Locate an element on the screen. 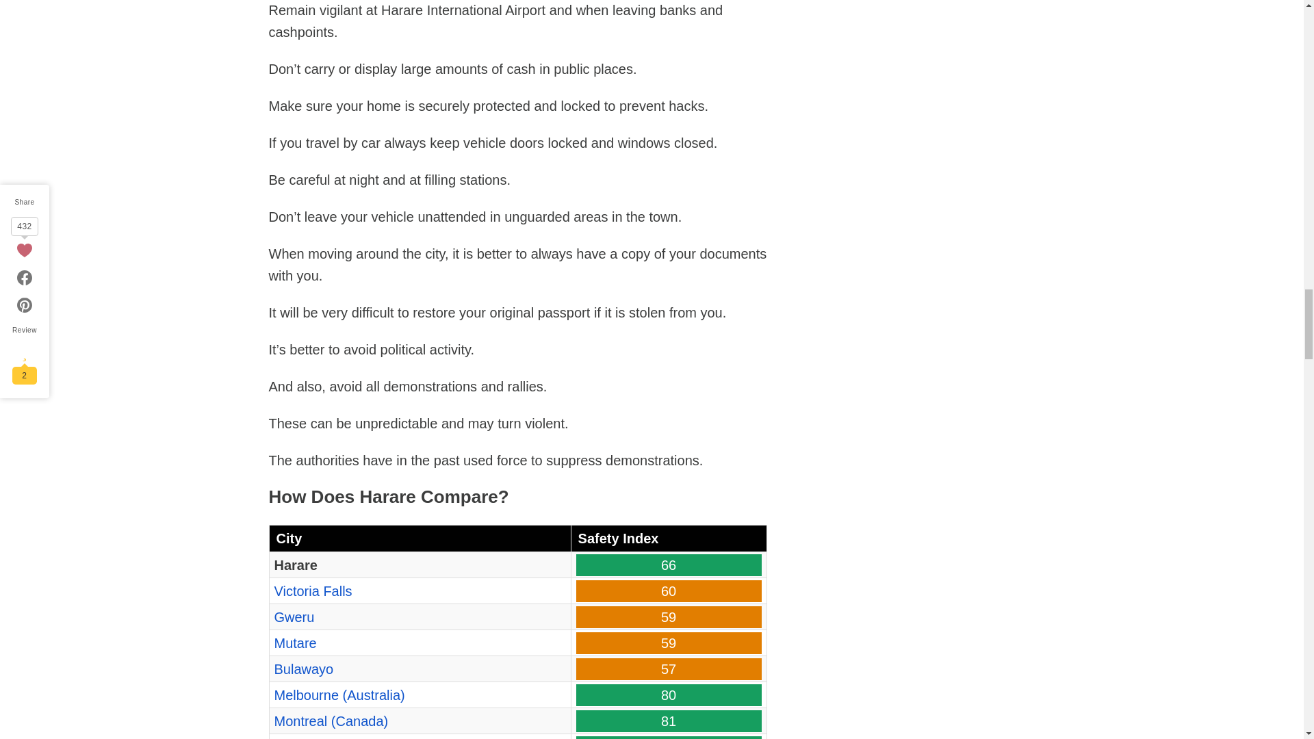 The height and width of the screenshot is (739, 1314). Mutare Safety Review is located at coordinates (294, 643).